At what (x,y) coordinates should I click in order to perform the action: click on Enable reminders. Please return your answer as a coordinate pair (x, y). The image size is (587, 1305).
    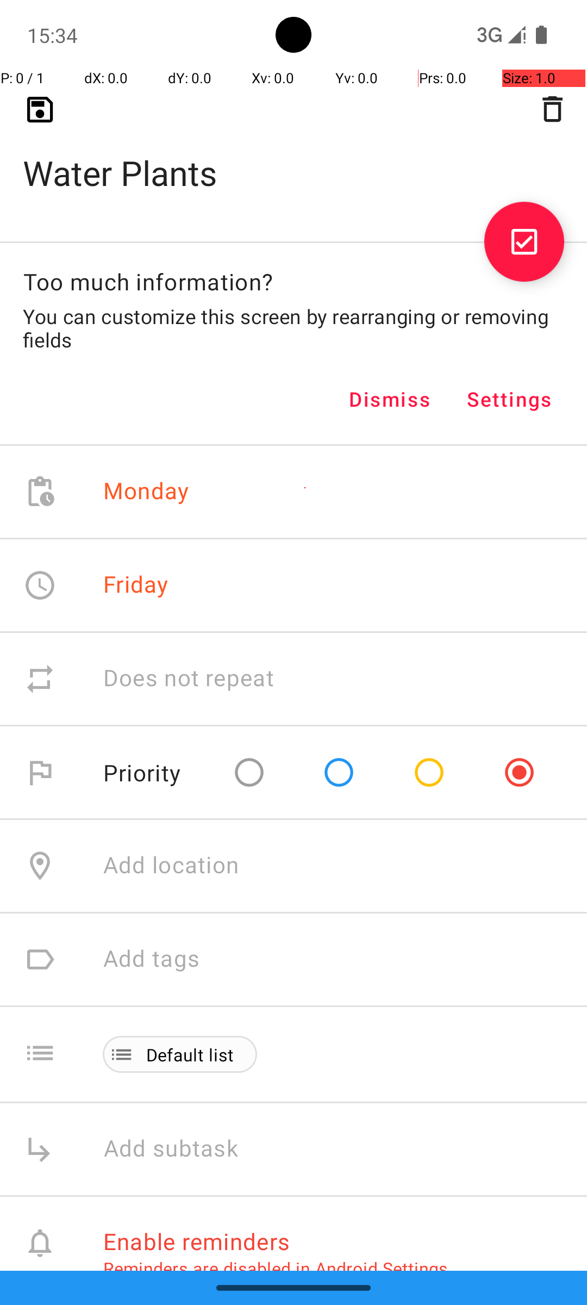
    Looking at the image, I should click on (197, 1241).